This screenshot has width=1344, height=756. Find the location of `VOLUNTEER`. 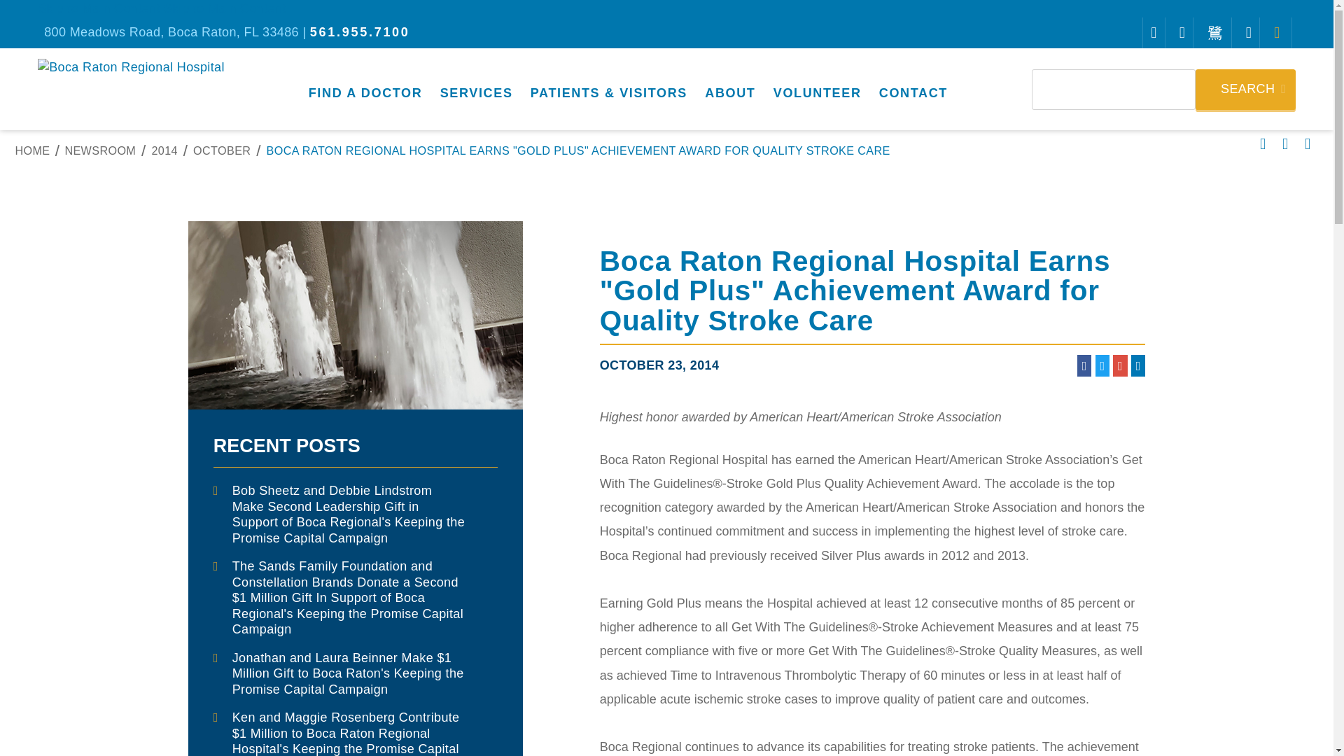

VOLUNTEER is located at coordinates (817, 89).